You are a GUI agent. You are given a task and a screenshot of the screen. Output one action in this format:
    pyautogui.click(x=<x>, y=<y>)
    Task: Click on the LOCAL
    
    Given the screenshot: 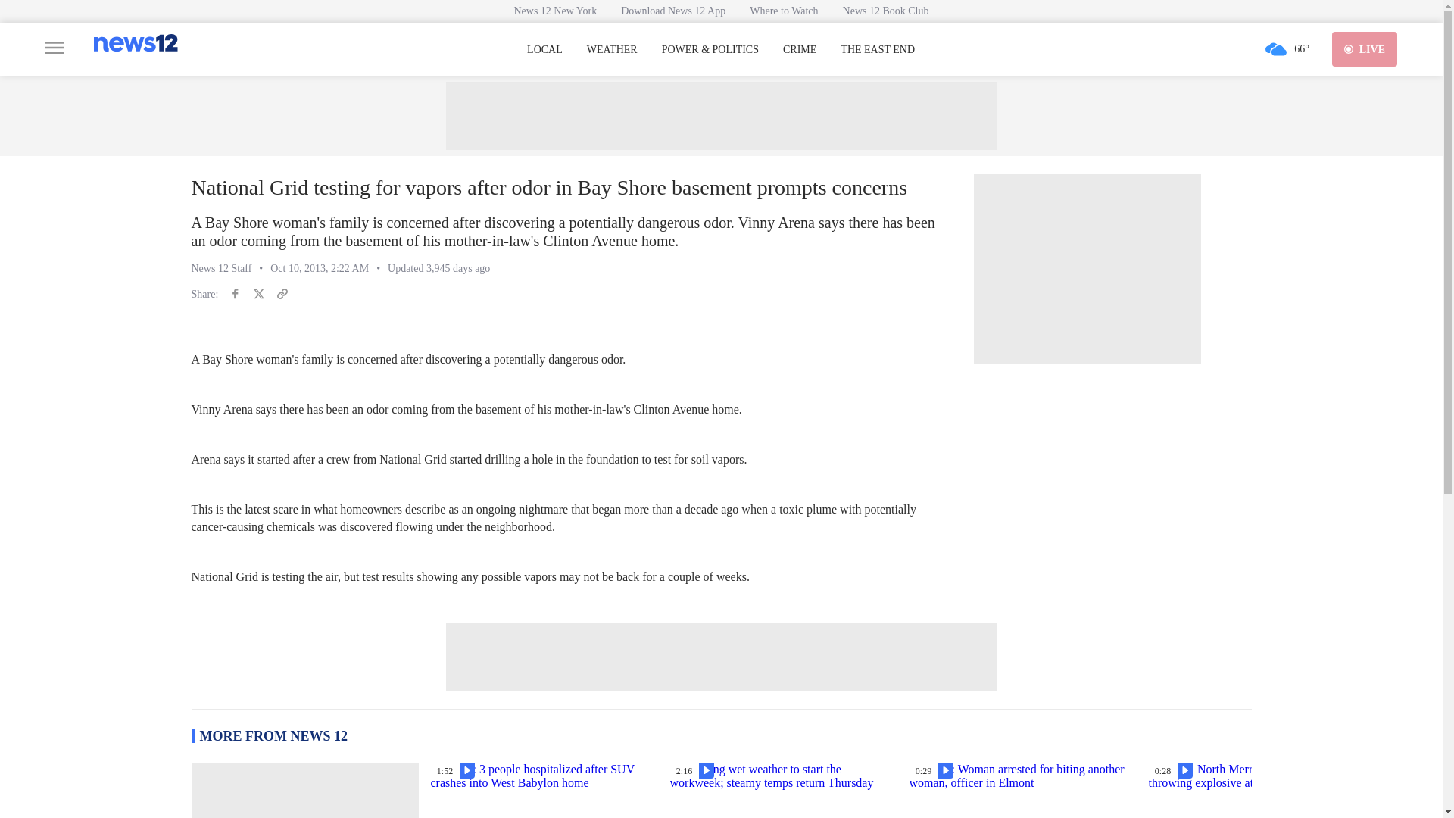 What is the action you would take?
    pyautogui.click(x=544, y=50)
    